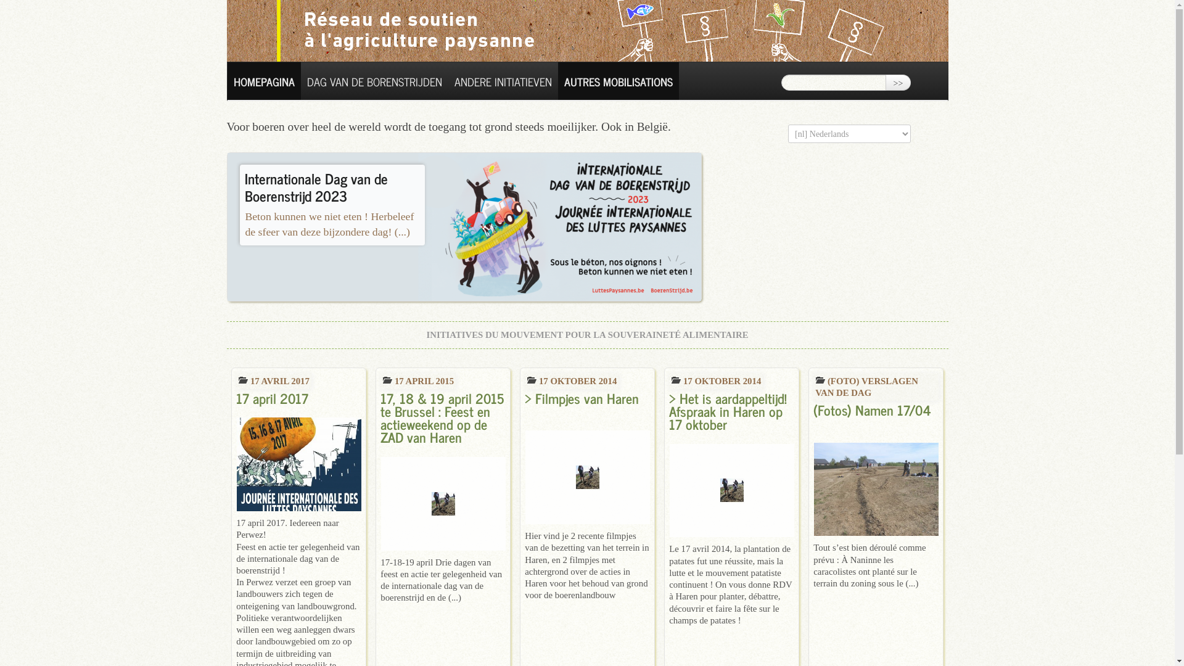 The height and width of the screenshot is (666, 1184). What do you see at coordinates (274, 381) in the screenshot?
I see `17 AVRIL 2017` at bounding box center [274, 381].